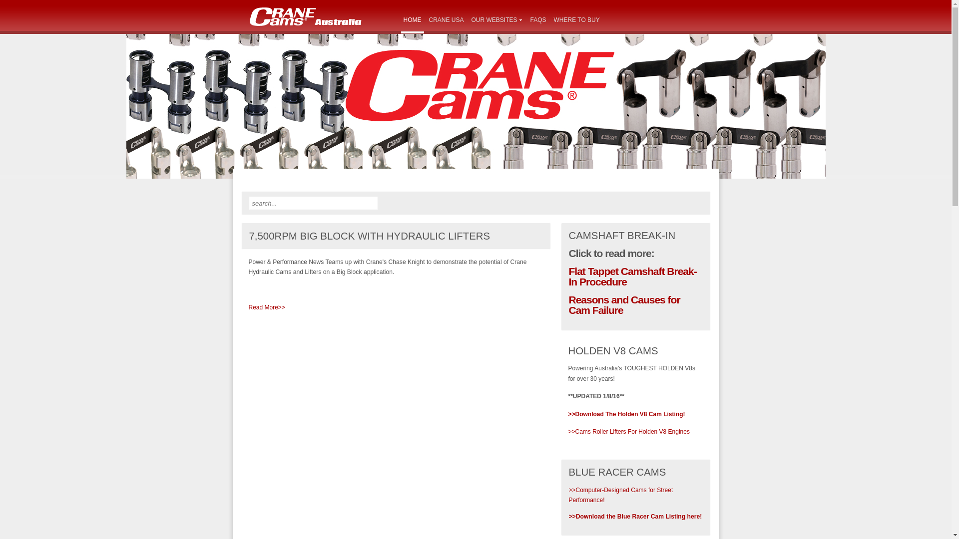 Image resolution: width=959 pixels, height=539 pixels. I want to click on WHERE TO BUY, so click(577, 20).